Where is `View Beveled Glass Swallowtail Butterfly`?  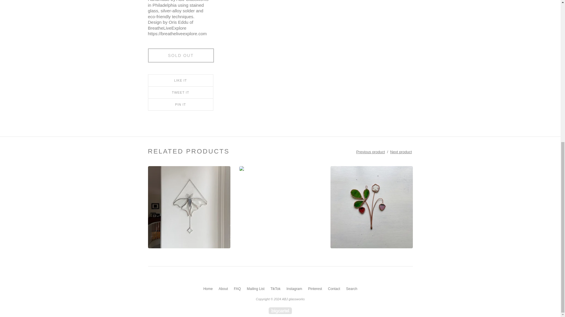
View Beveled Glass Swallowtail Butterfly is located at coordinates (280, 207).